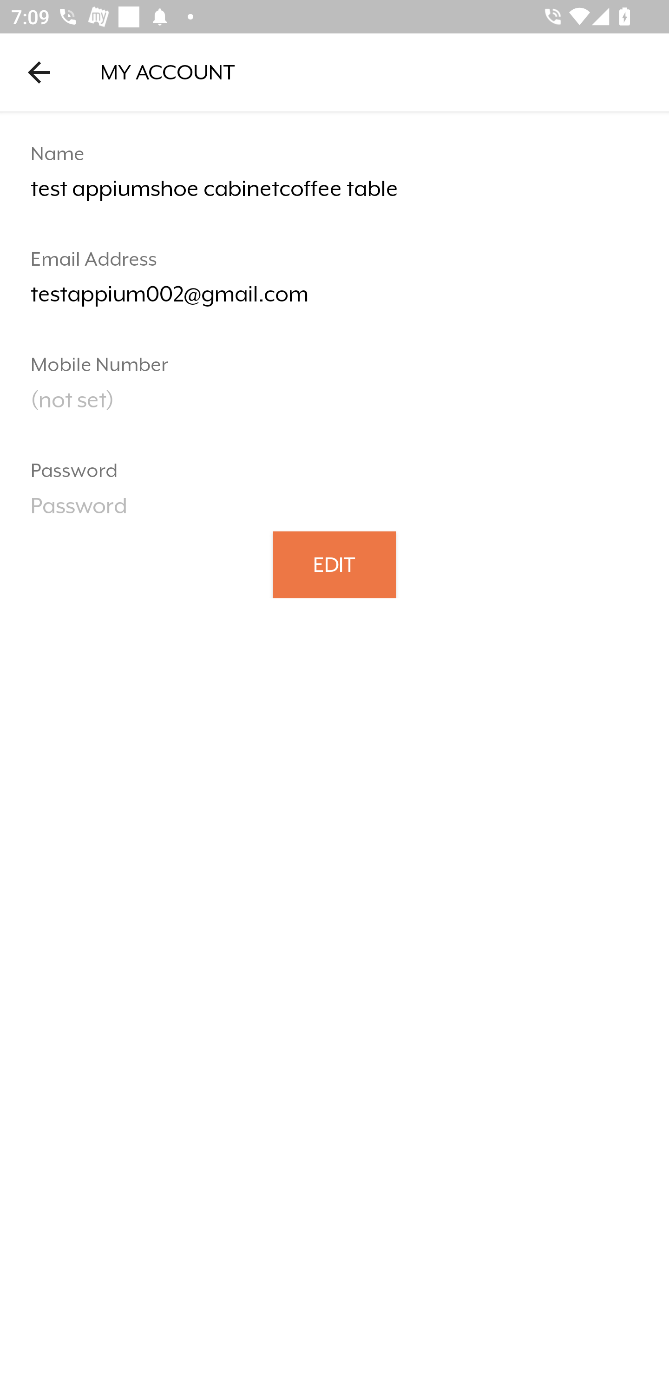 This screenshot has height=1375, width=669. I want to click on EDIT, so click(334, 564).